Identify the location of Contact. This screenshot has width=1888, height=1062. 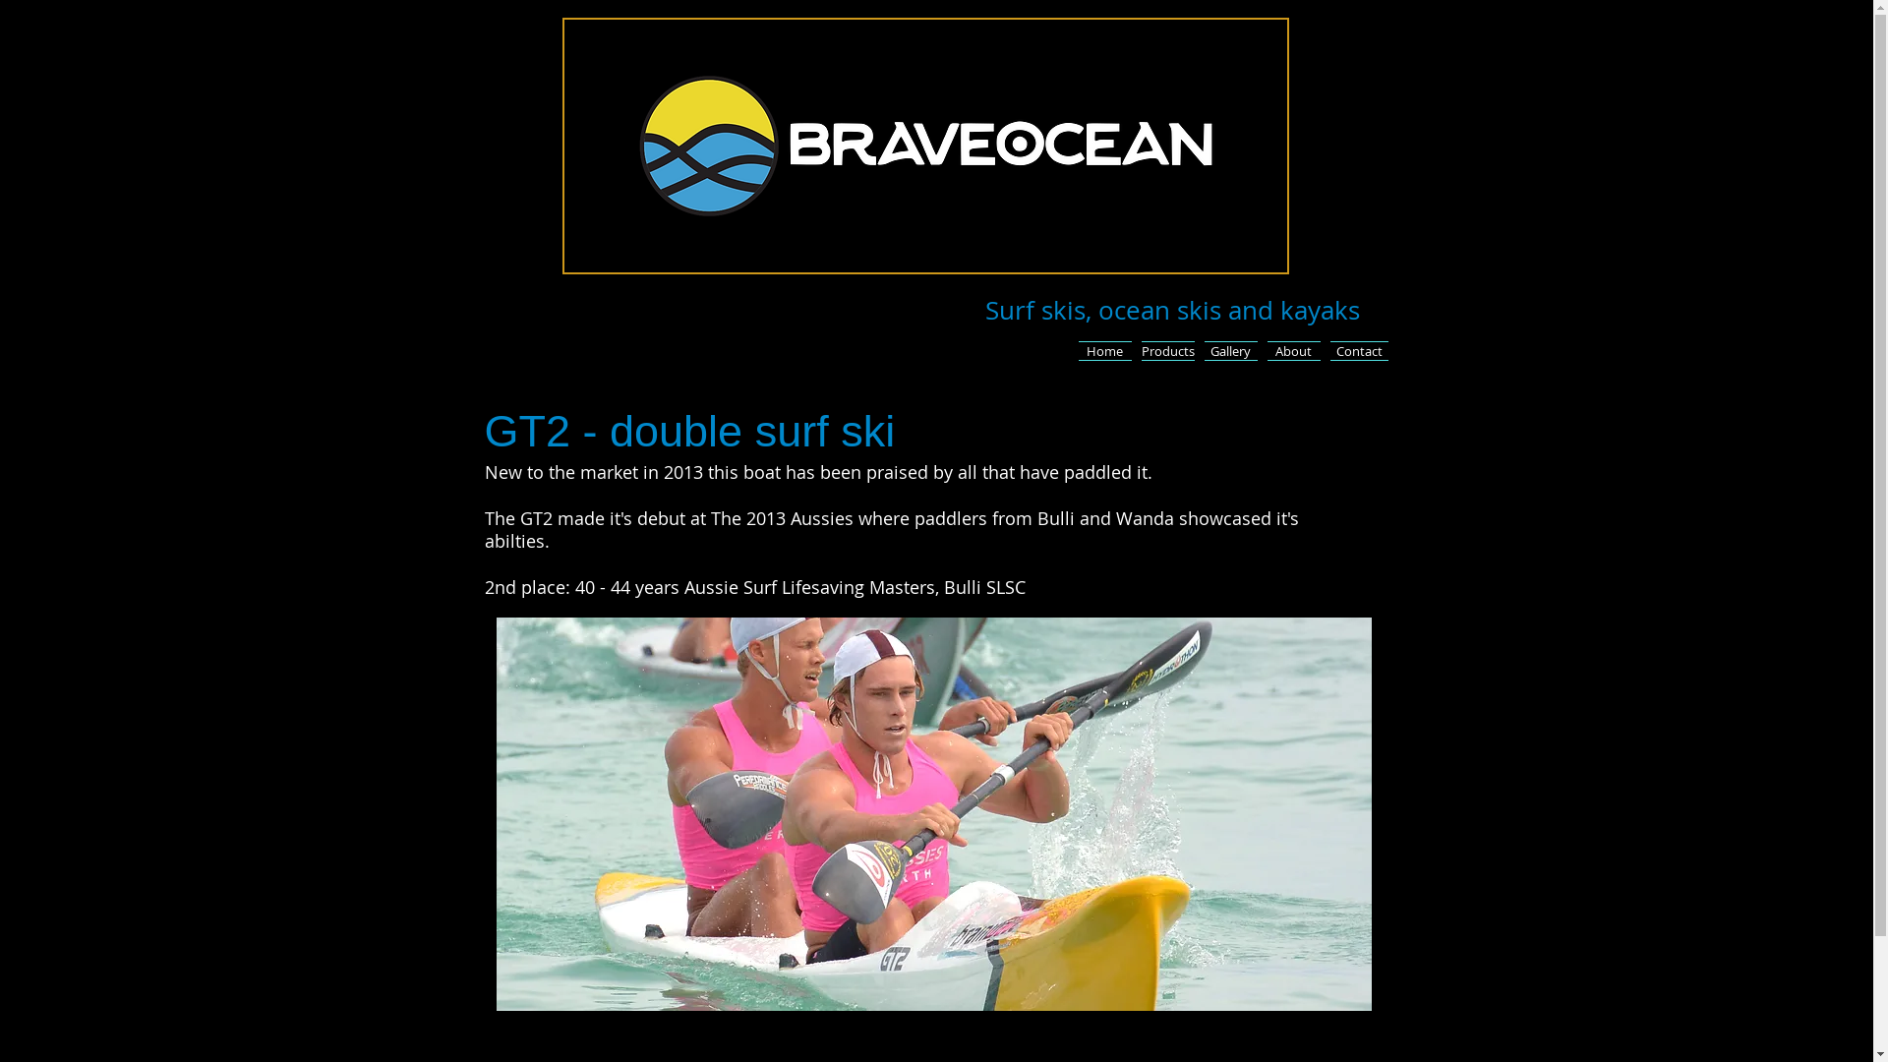
(1357, 351).